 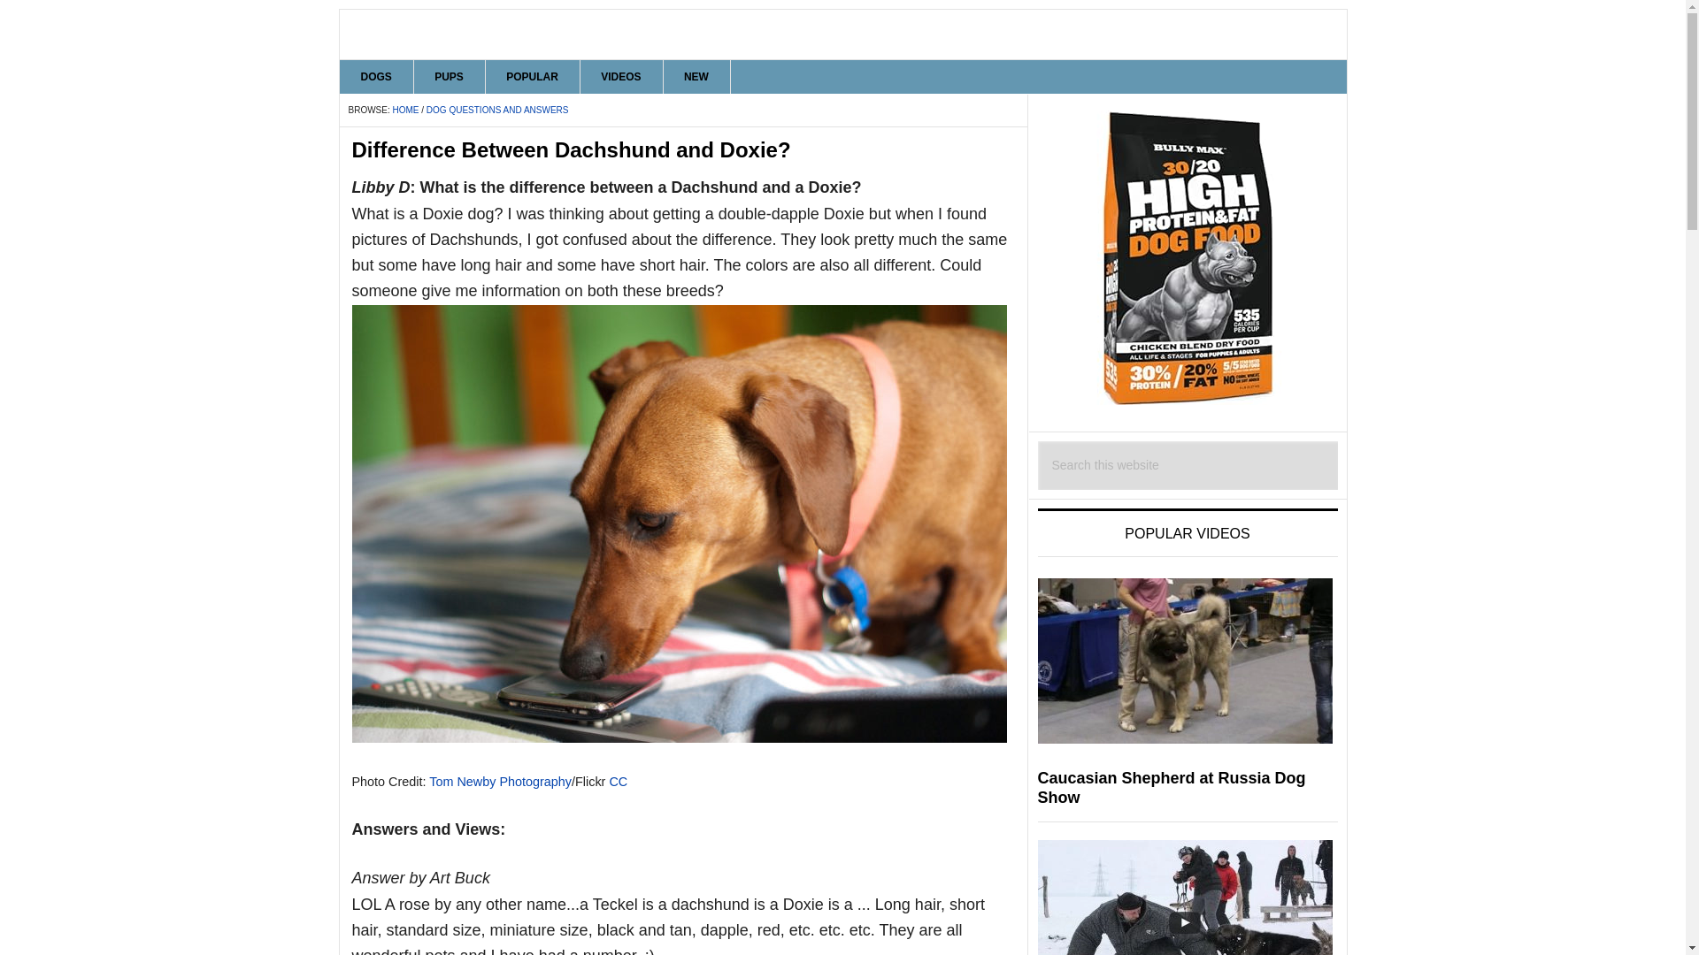 I want to click on RUSSIAN DOG, so click(x=843, y=34).